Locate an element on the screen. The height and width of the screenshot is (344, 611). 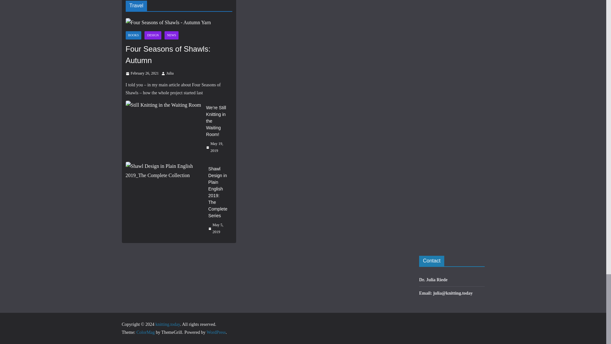
Four Seasons of Shawls: Autumn is located at coordinates (168, 23).